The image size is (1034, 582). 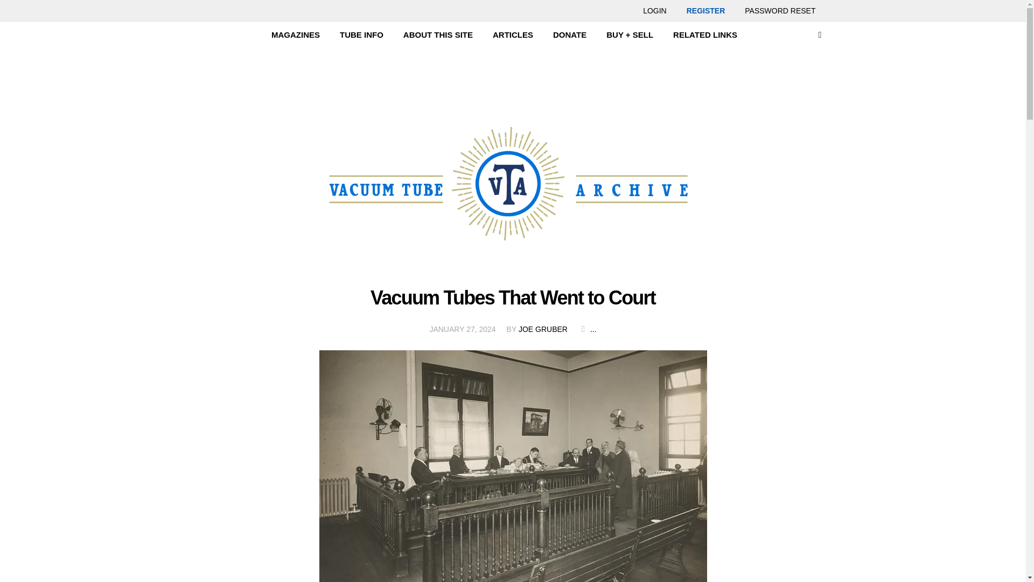 I want to click on ABOUT THIS SITE, so click(x=438, y=34).